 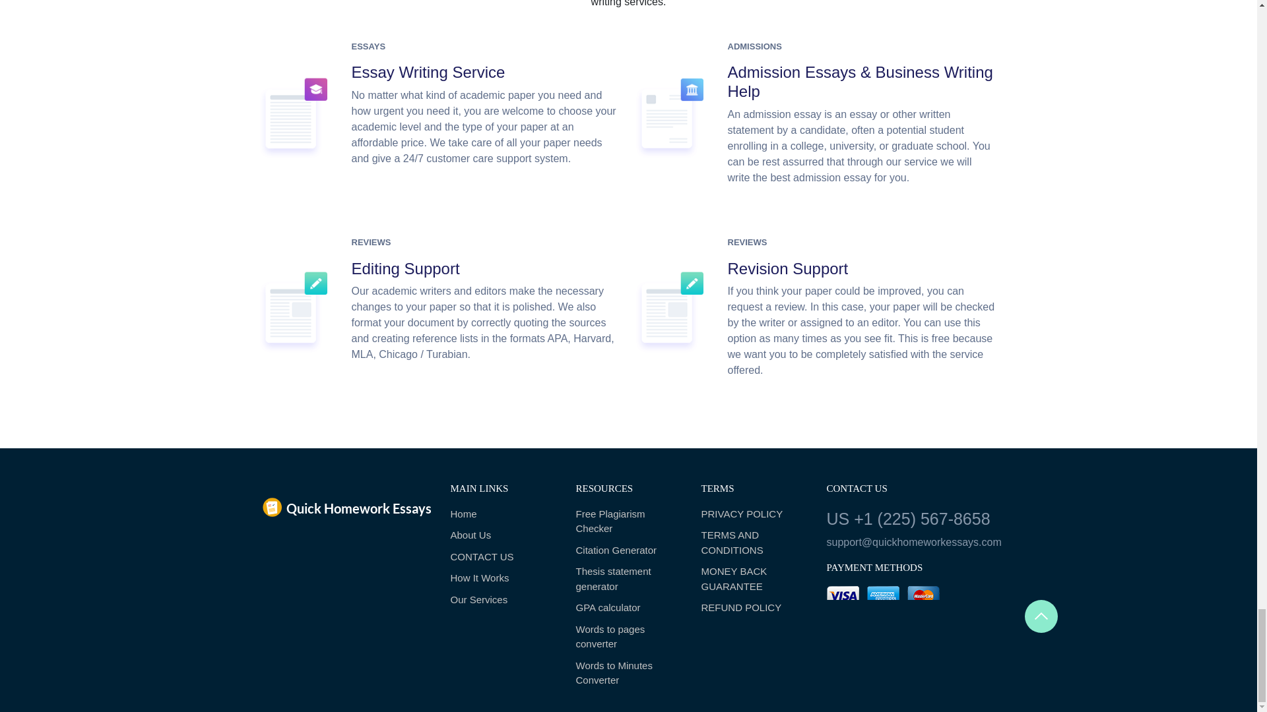 What do you see at coordinates (628, 608) in the screenshot?
I see `GPA calculator` at bounding box center [628, 608].